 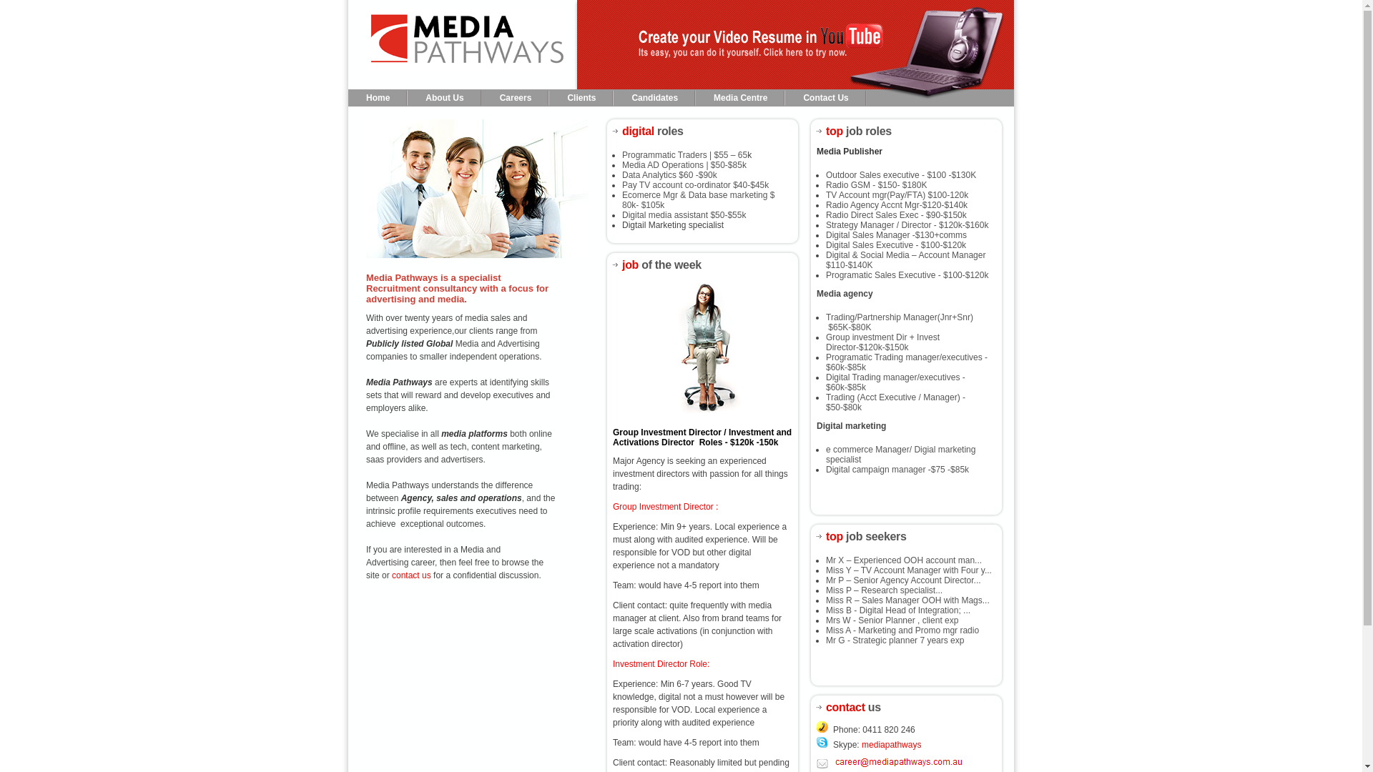 I want to click on Radio Agency Accnt Mgr-$120-$140k, so click(x=897, y=205).